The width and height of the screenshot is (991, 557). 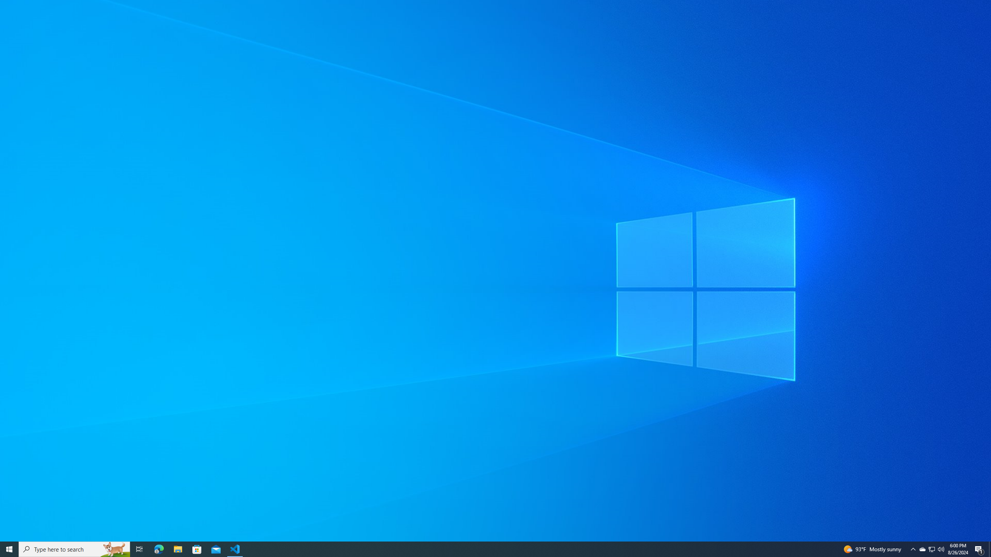 What do you see at coordinates (197, 549) in the screenshot?
I see `Running applications` at bounding box center [197, 549].